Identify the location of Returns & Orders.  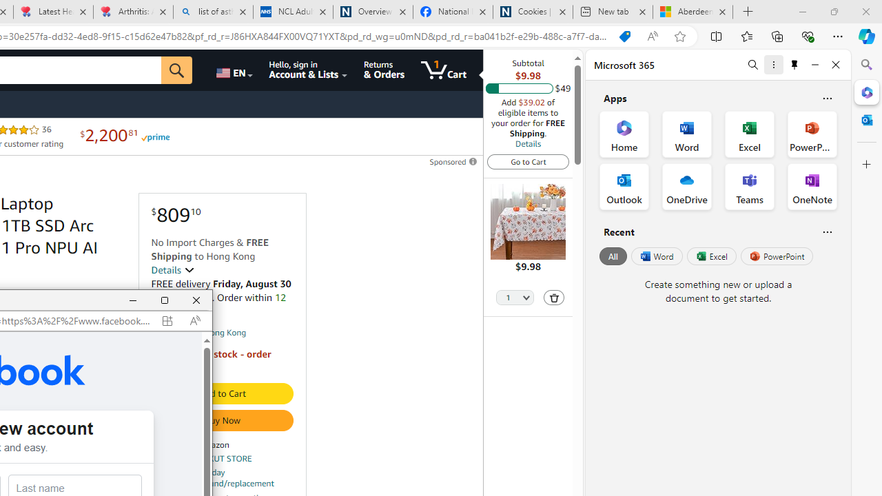
(384, 70).